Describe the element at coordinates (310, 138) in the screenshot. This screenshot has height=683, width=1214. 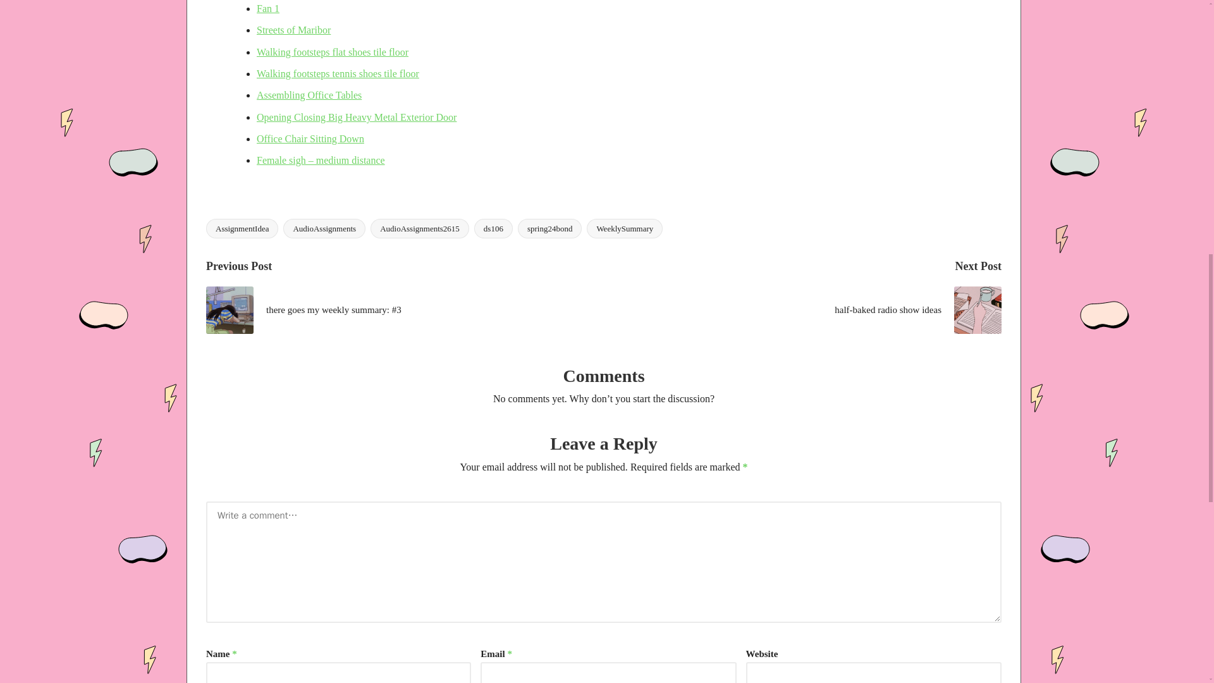
I see `Office Chair Sitting Down` at that location.